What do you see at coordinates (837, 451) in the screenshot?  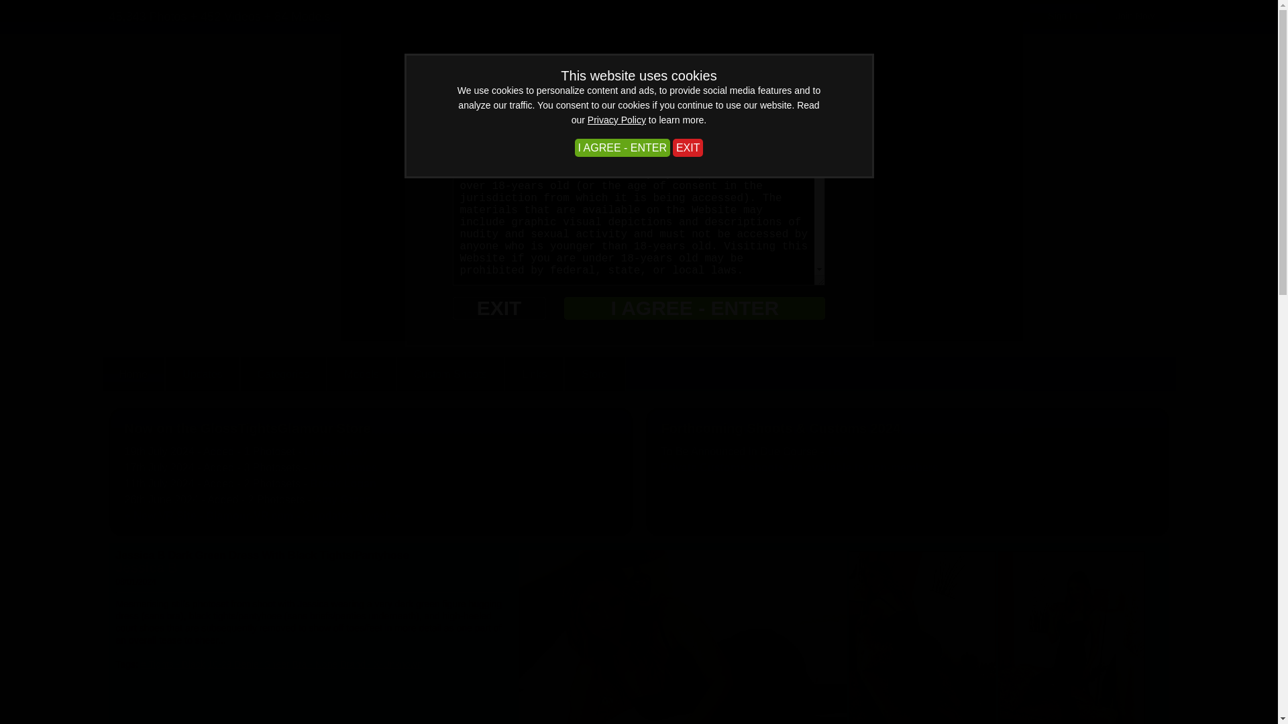 I see `TBA` at bounding box center [837, 451].